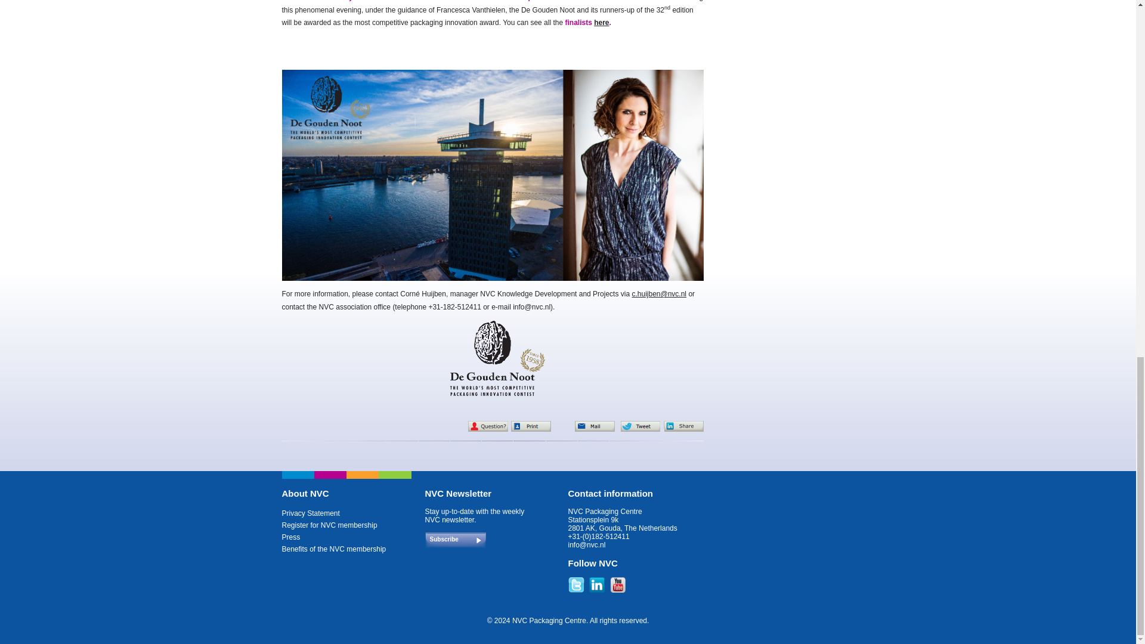 This screenshot has height=644, width=1145. I want to click on Privacy Statement, so click(310, 513).